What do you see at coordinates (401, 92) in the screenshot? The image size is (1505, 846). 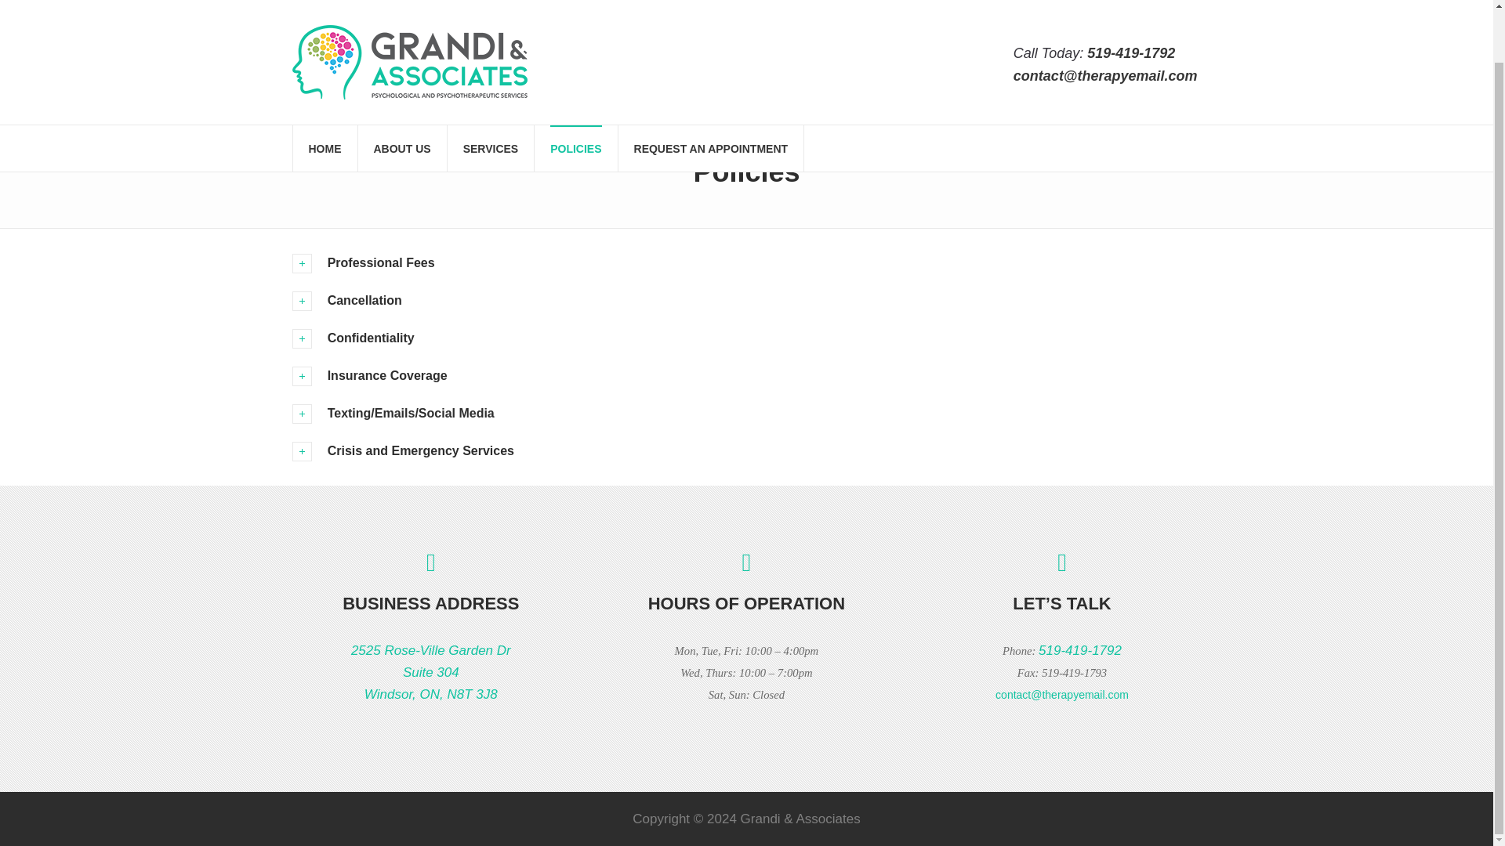 I see `ABOUT US` at bounding box center [401, 92].